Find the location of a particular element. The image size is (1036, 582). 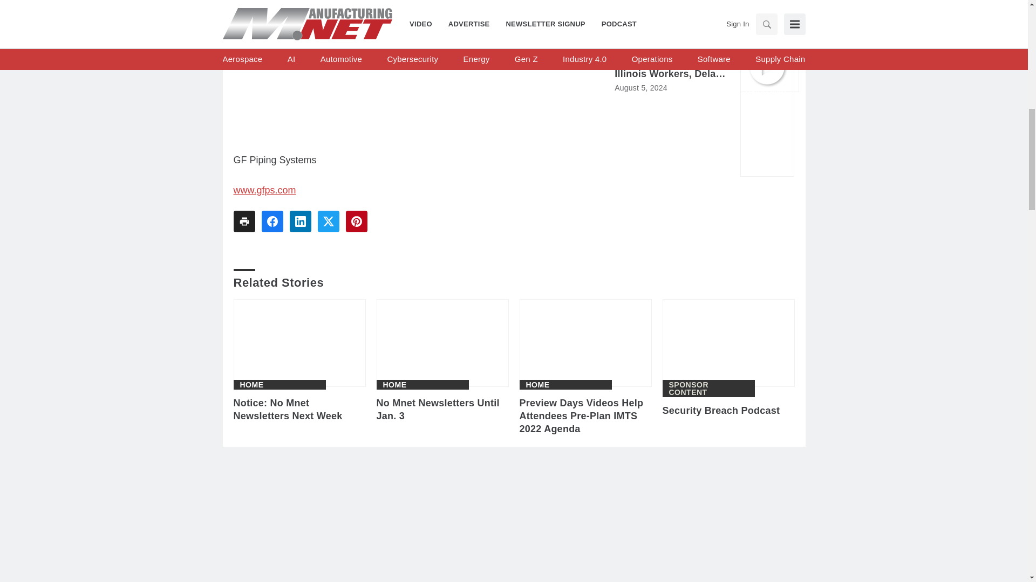

Share To print is located at coordinates (244, 221).